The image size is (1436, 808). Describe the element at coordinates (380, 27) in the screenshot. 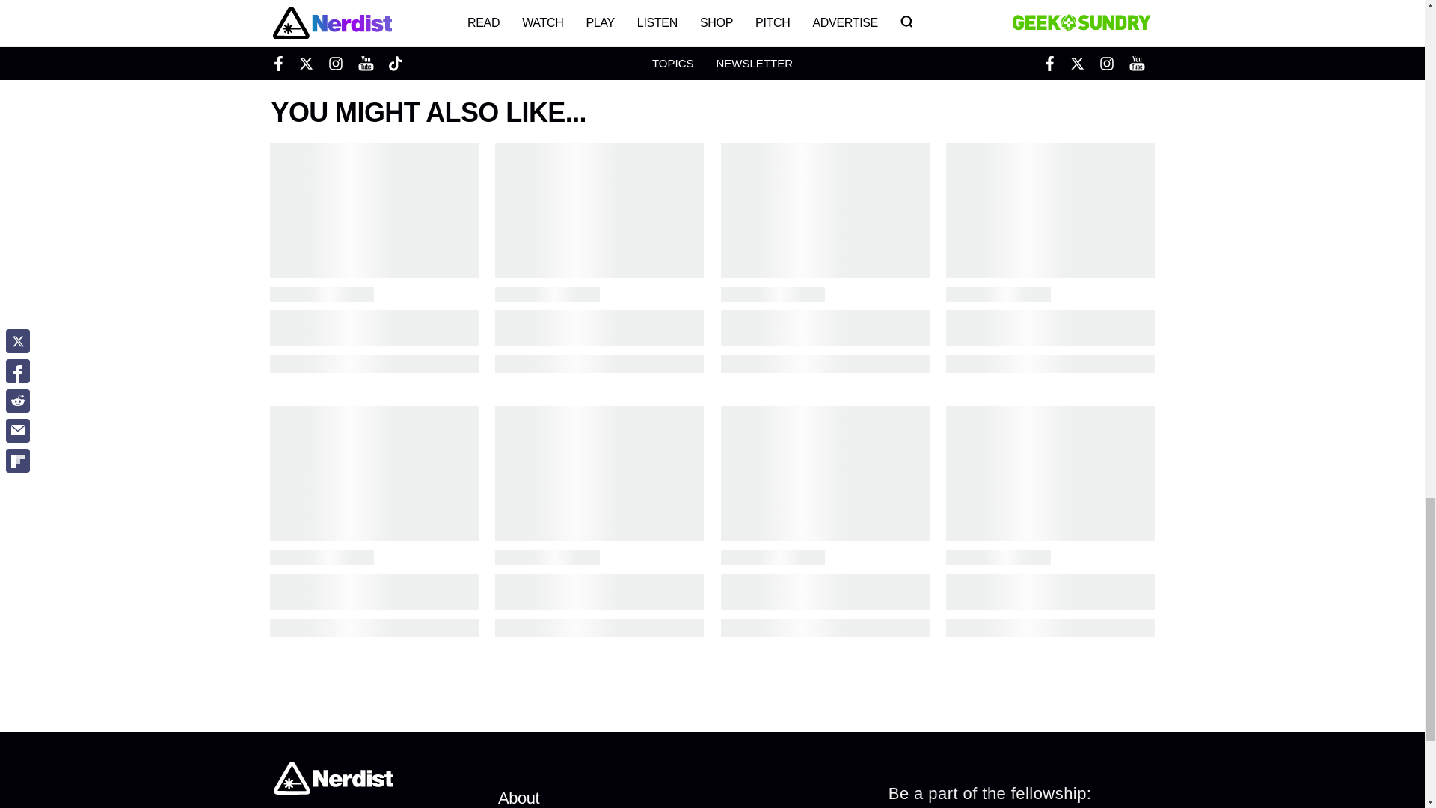

I see `KEYBOARDS` at that location.